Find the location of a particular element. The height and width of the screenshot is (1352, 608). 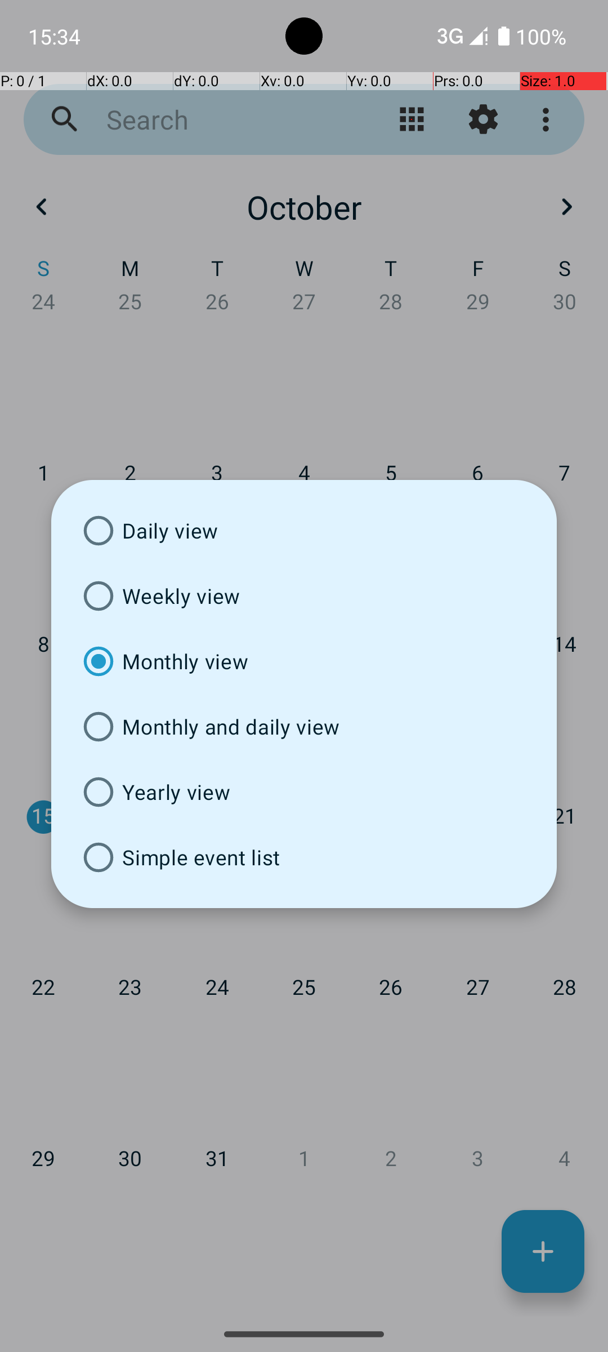

Monthly view is located at coordinates (304, 661).